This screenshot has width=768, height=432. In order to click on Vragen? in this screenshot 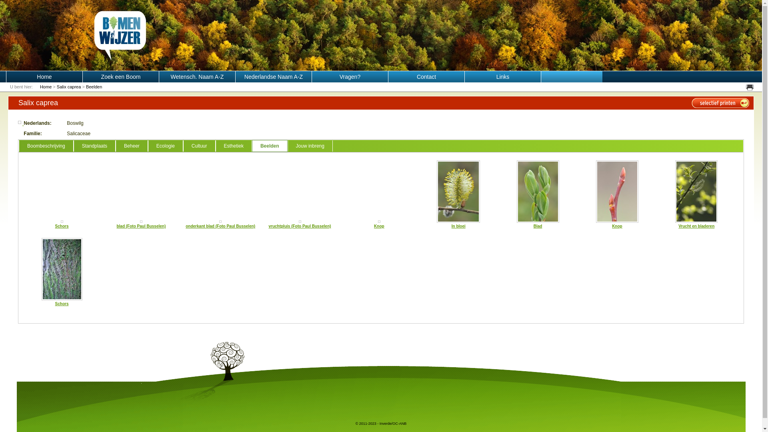, I will do `click(350, 77)`.